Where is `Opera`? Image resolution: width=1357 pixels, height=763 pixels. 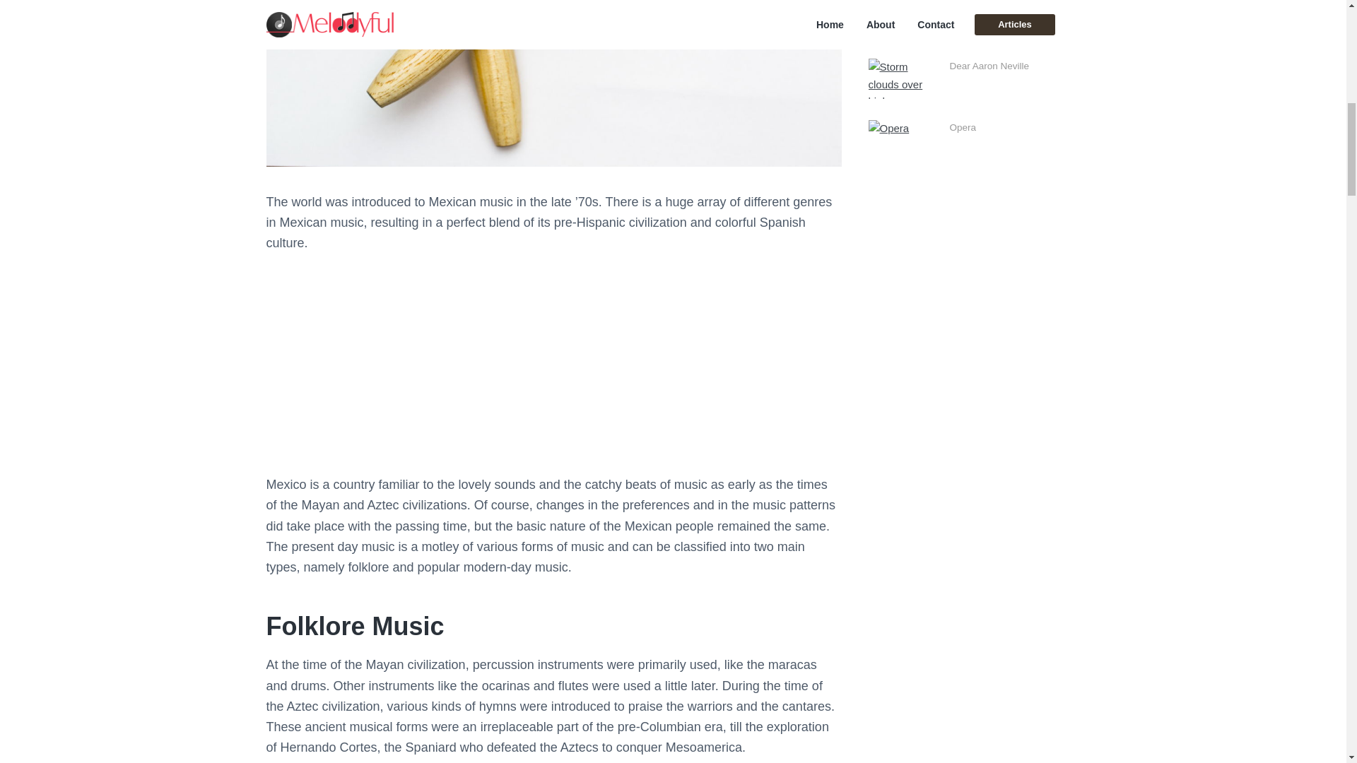 Opera is located at coordinates (963, 127).